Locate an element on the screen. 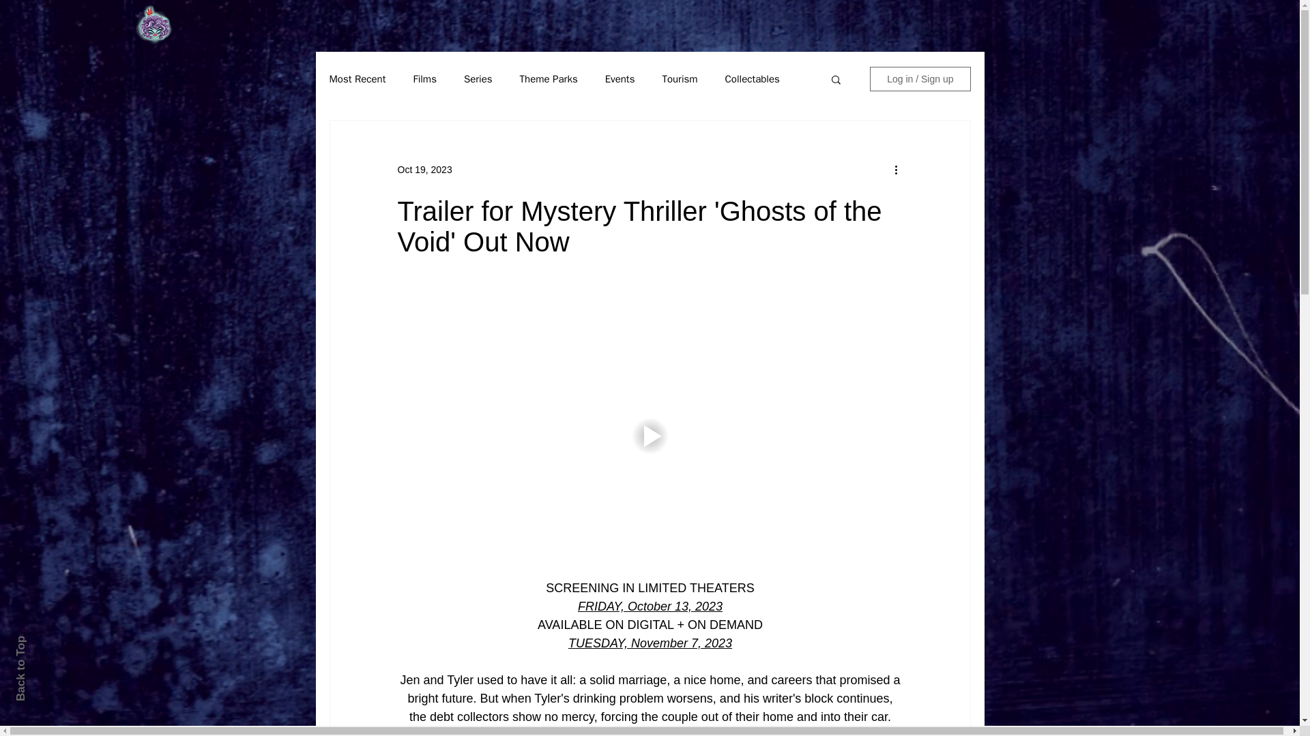 Image resolution: width=1310 pixels, height=736 pixels. Events is located at coordinates (620, 78).